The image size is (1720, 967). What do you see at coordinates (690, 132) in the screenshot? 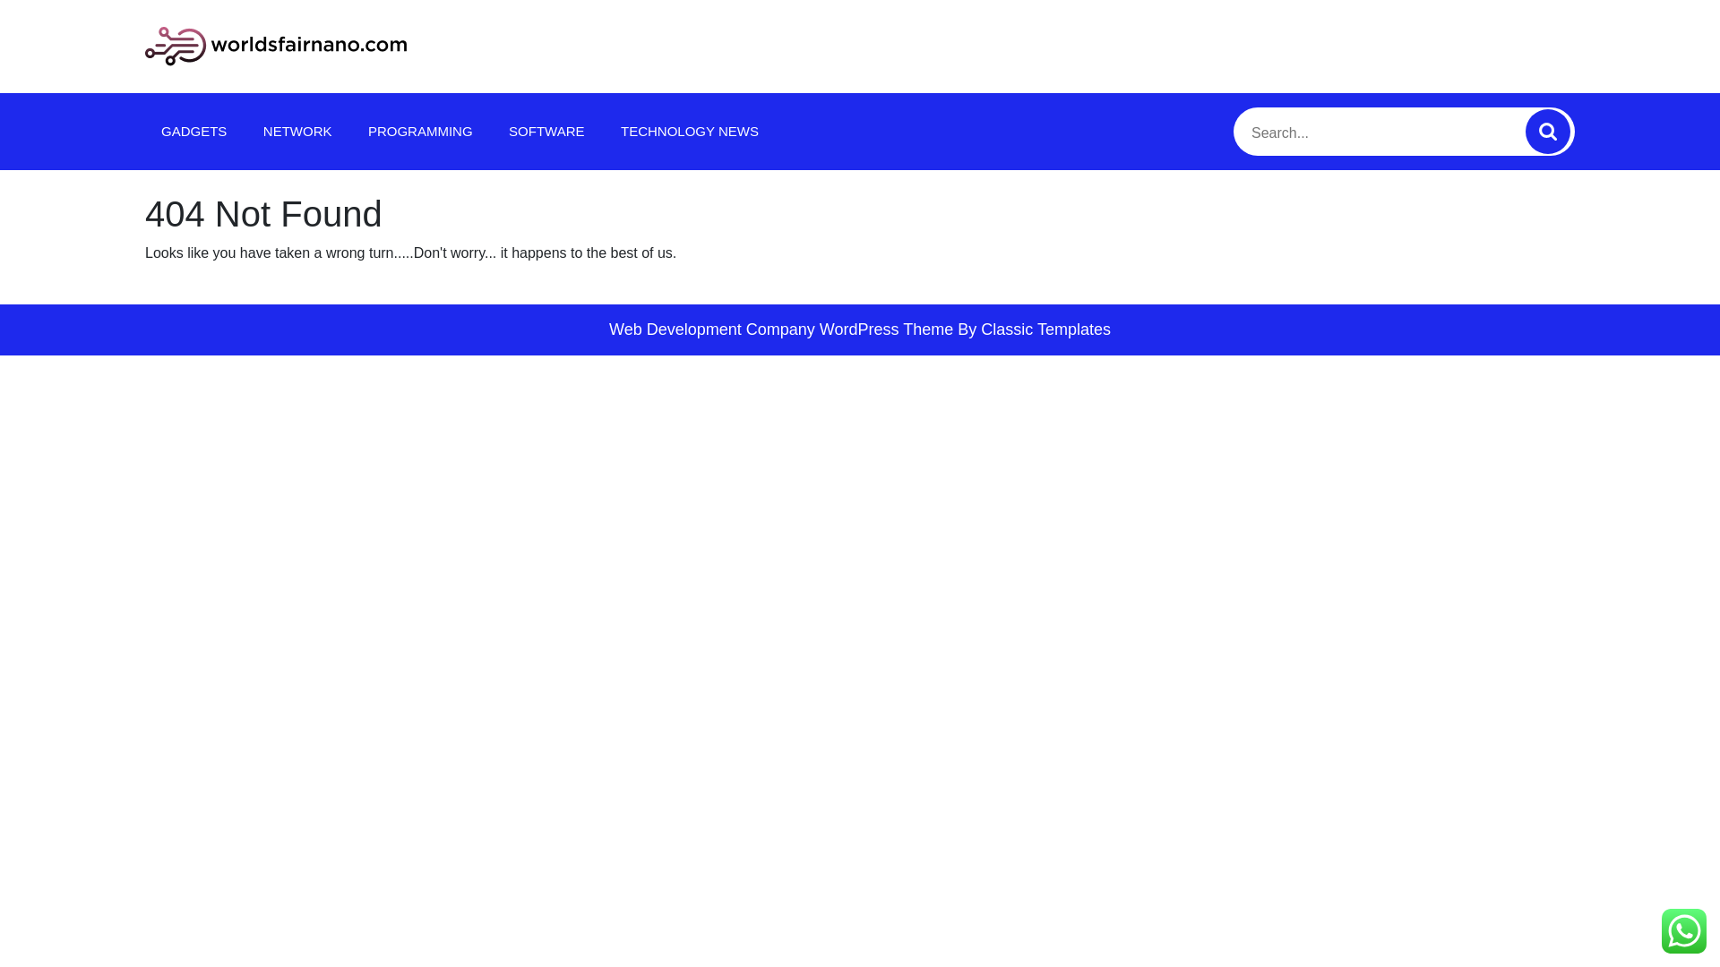
I see `TECHNOLOGY NEWS` at bounding box center [690, 132].